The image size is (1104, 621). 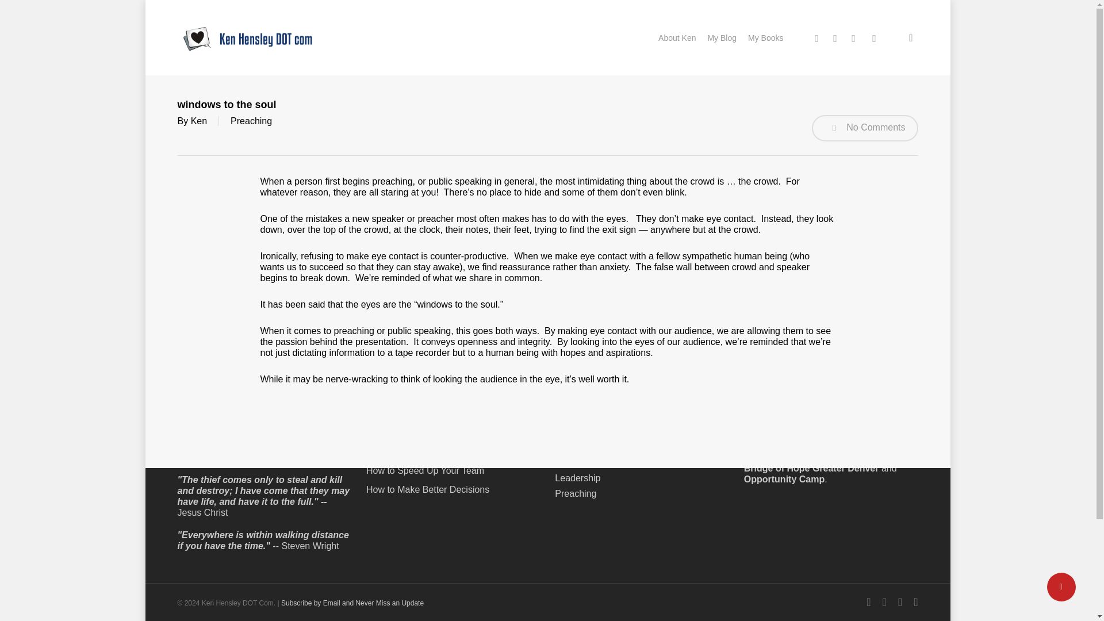 What do you see at coordinates (765, 37) in the screenshot?
I see `My Books` at bounding box center [765, 37].